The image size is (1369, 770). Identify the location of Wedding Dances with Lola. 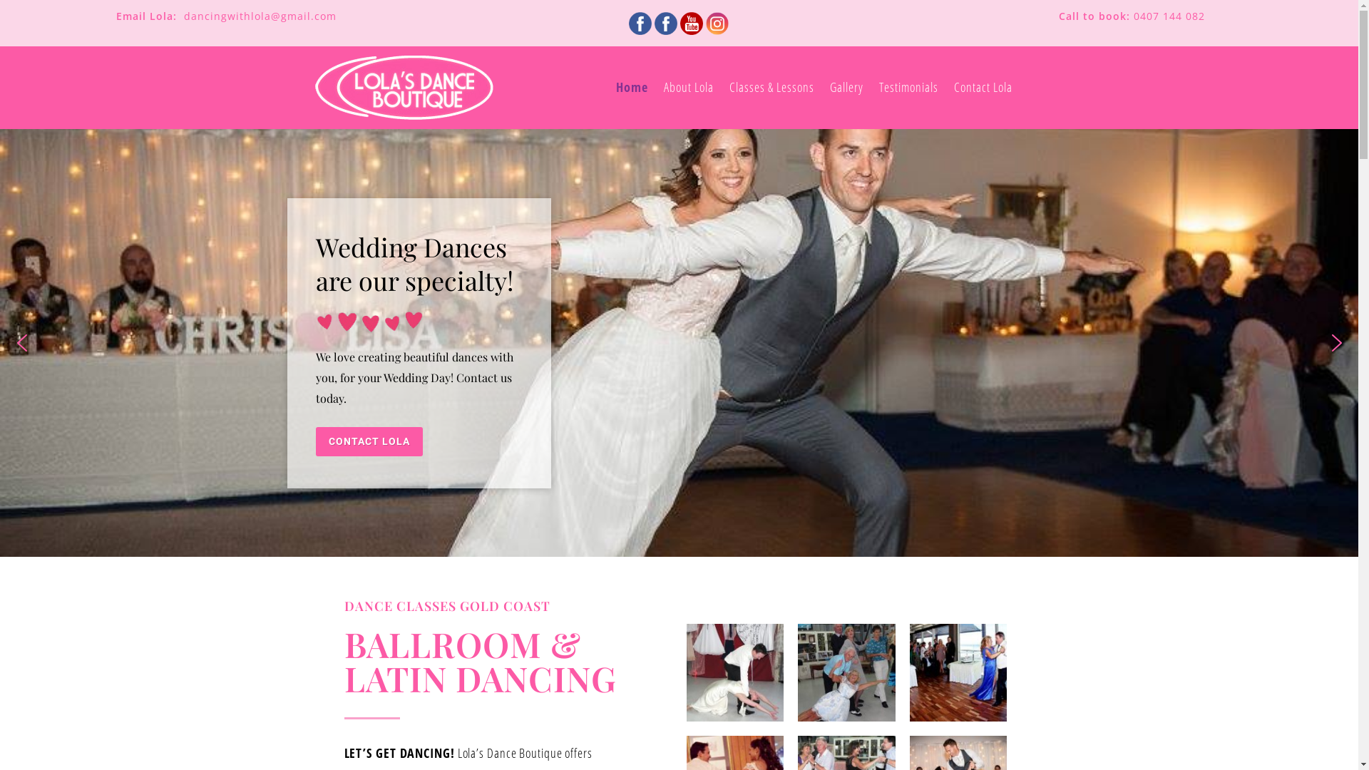
(640, 21).